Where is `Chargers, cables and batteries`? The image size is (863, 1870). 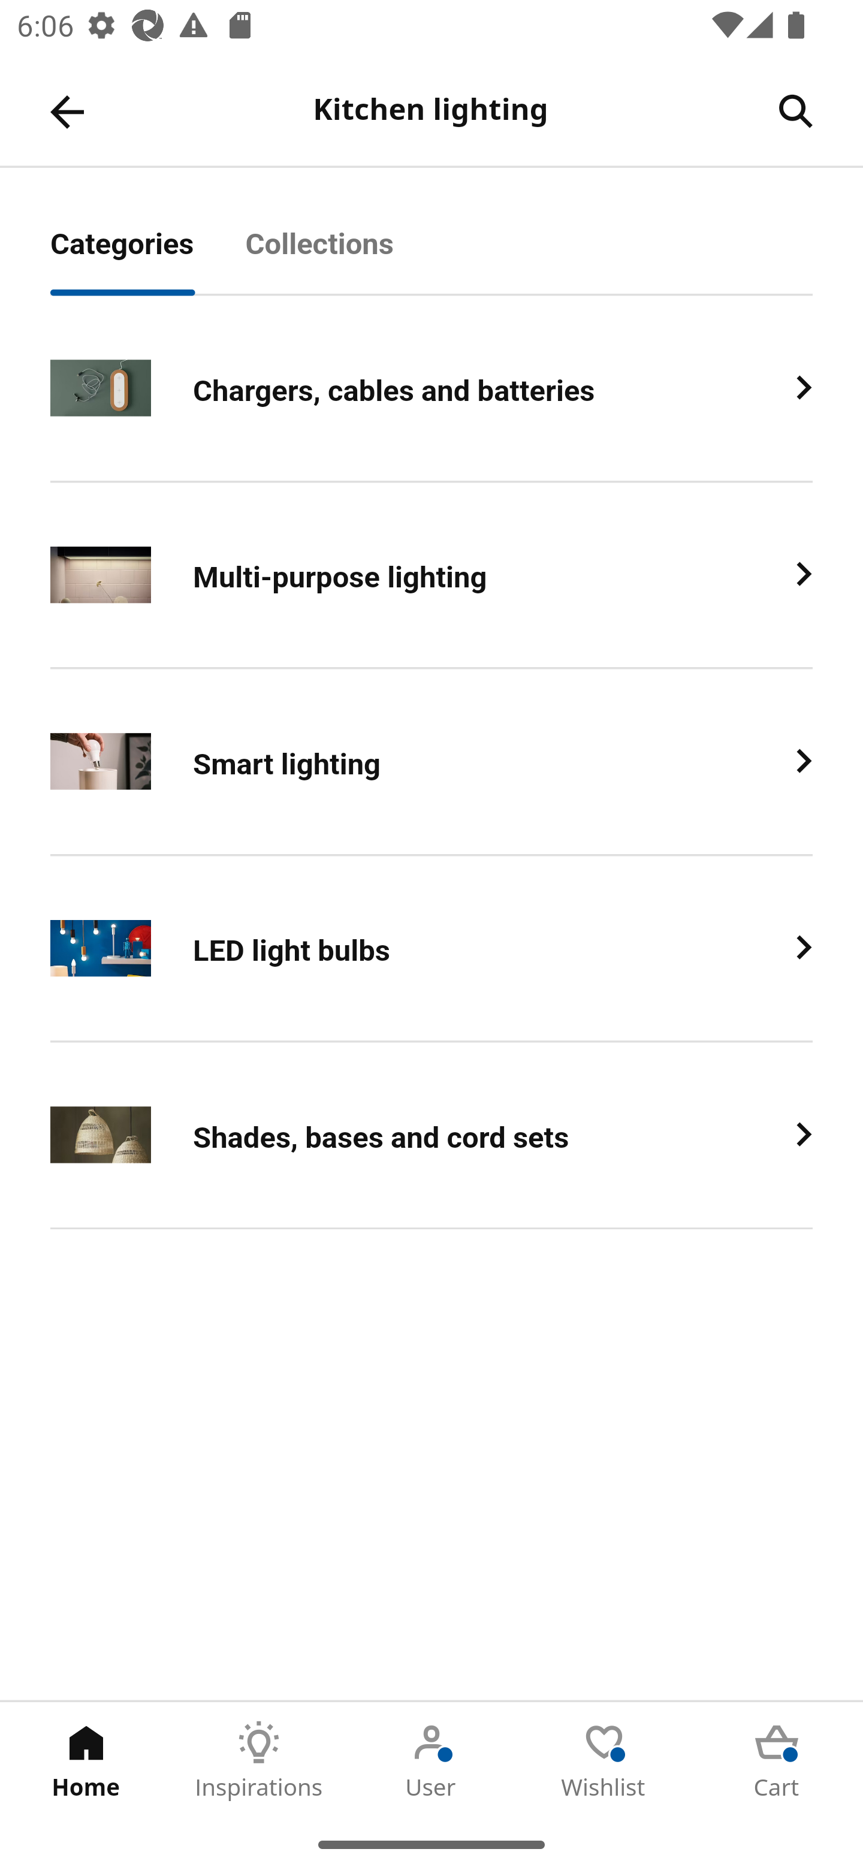
Chargers, cables and batteries is located at coordinates (431, 388).